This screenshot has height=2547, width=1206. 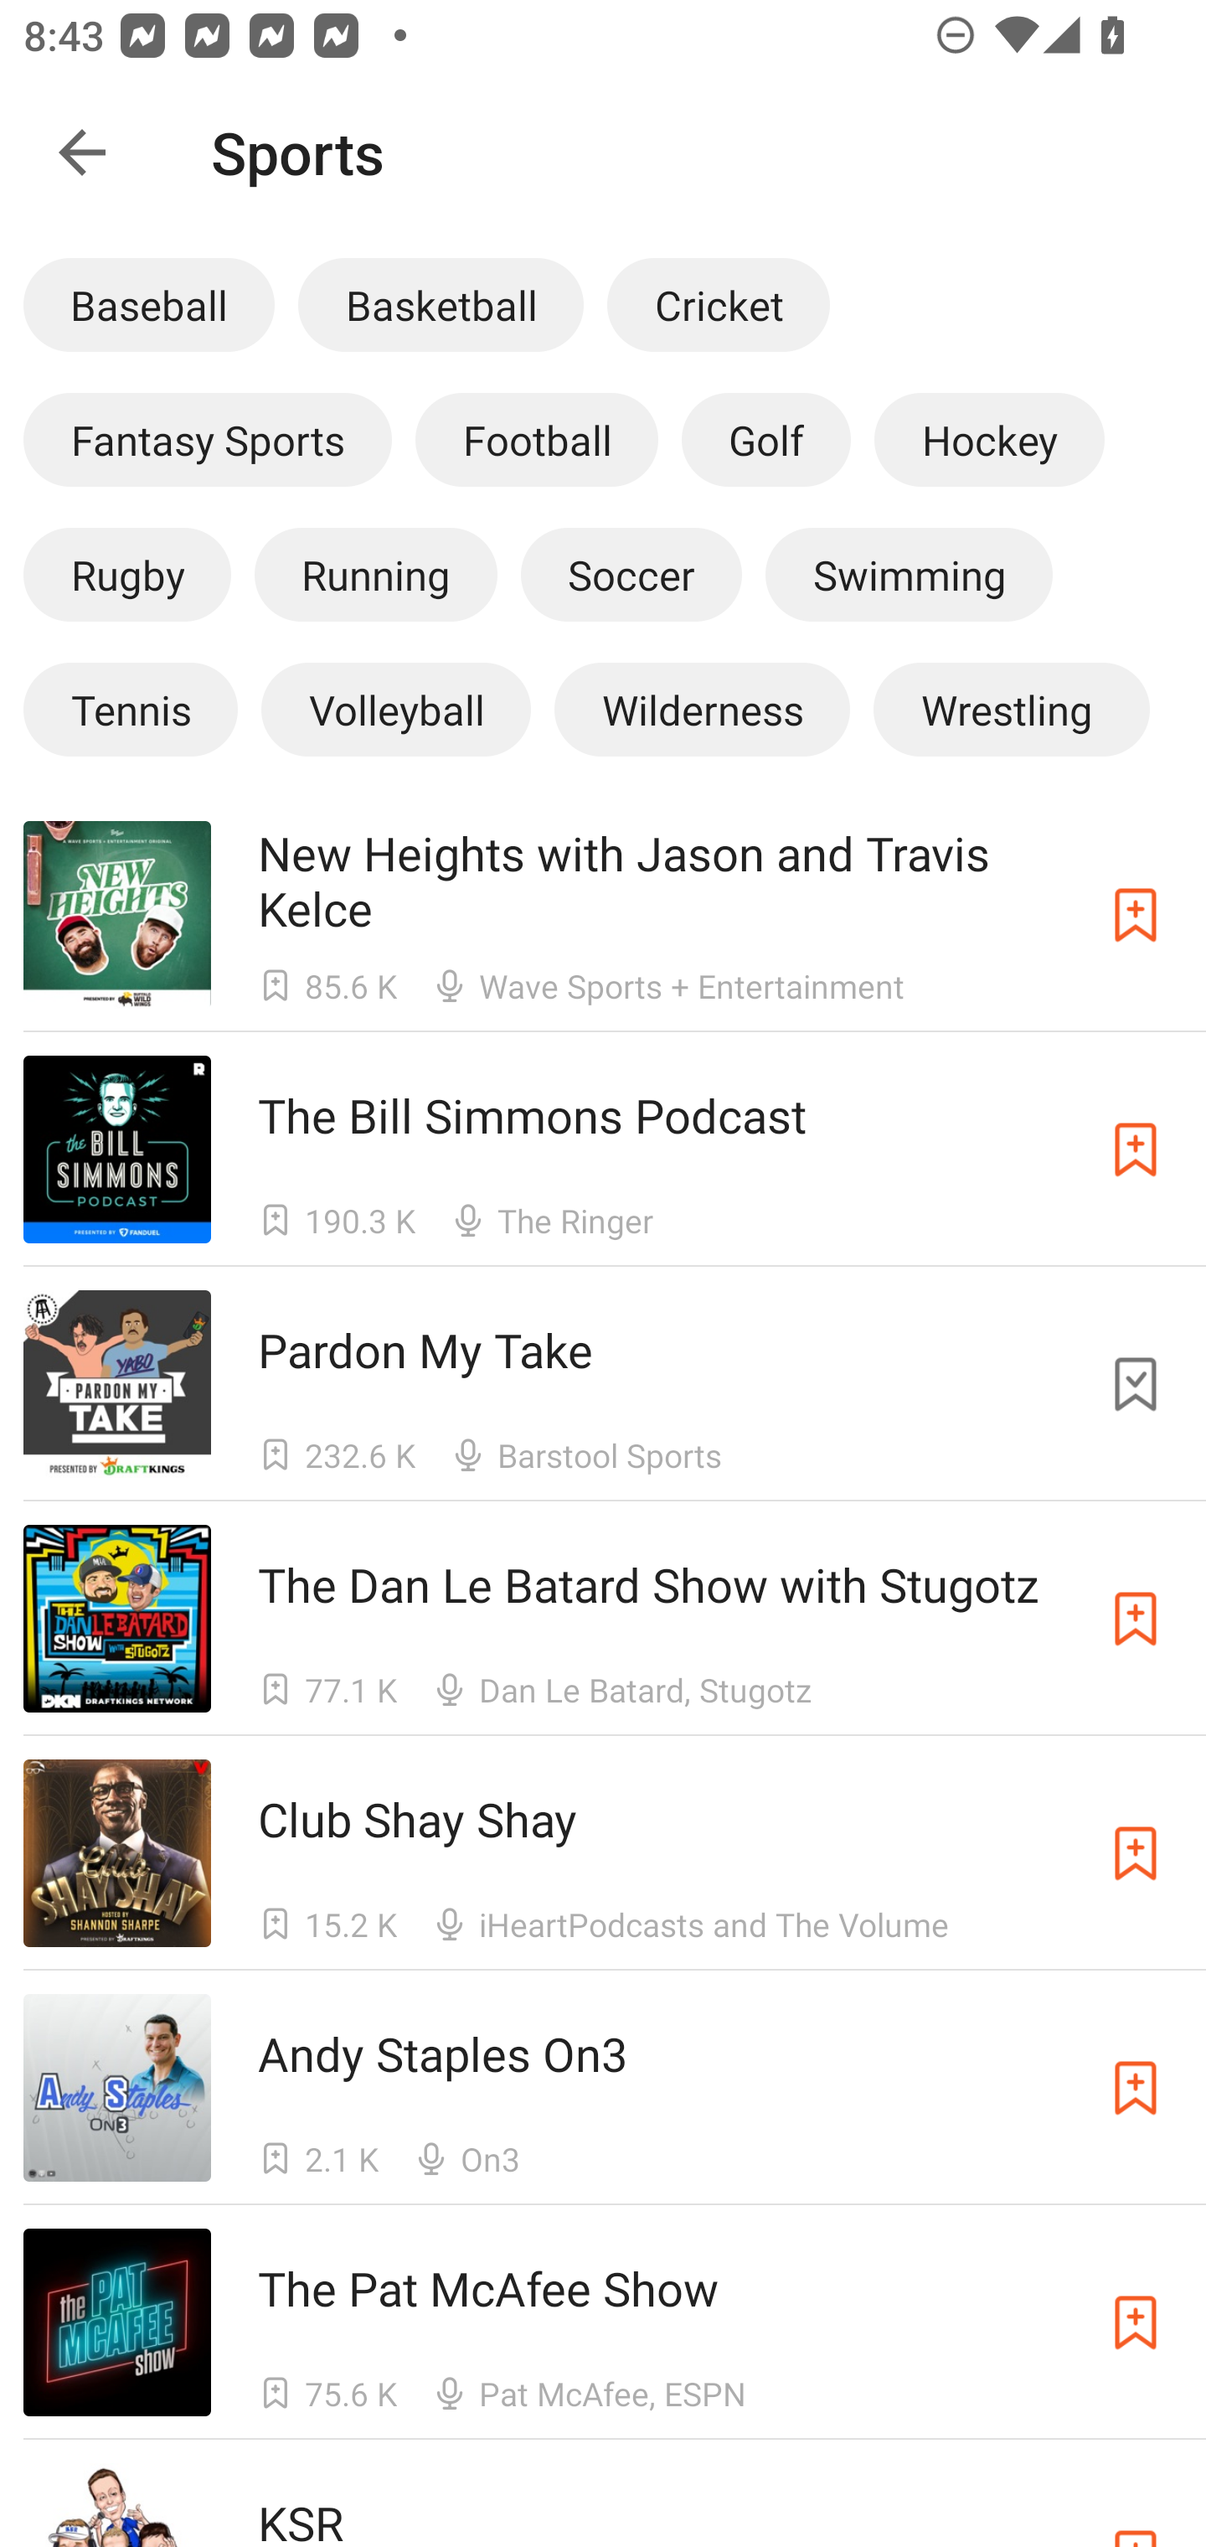 What do you see at coordinates (718, 304) in the screenshot?
I see `Cricket` at bounding box center [718, 304].